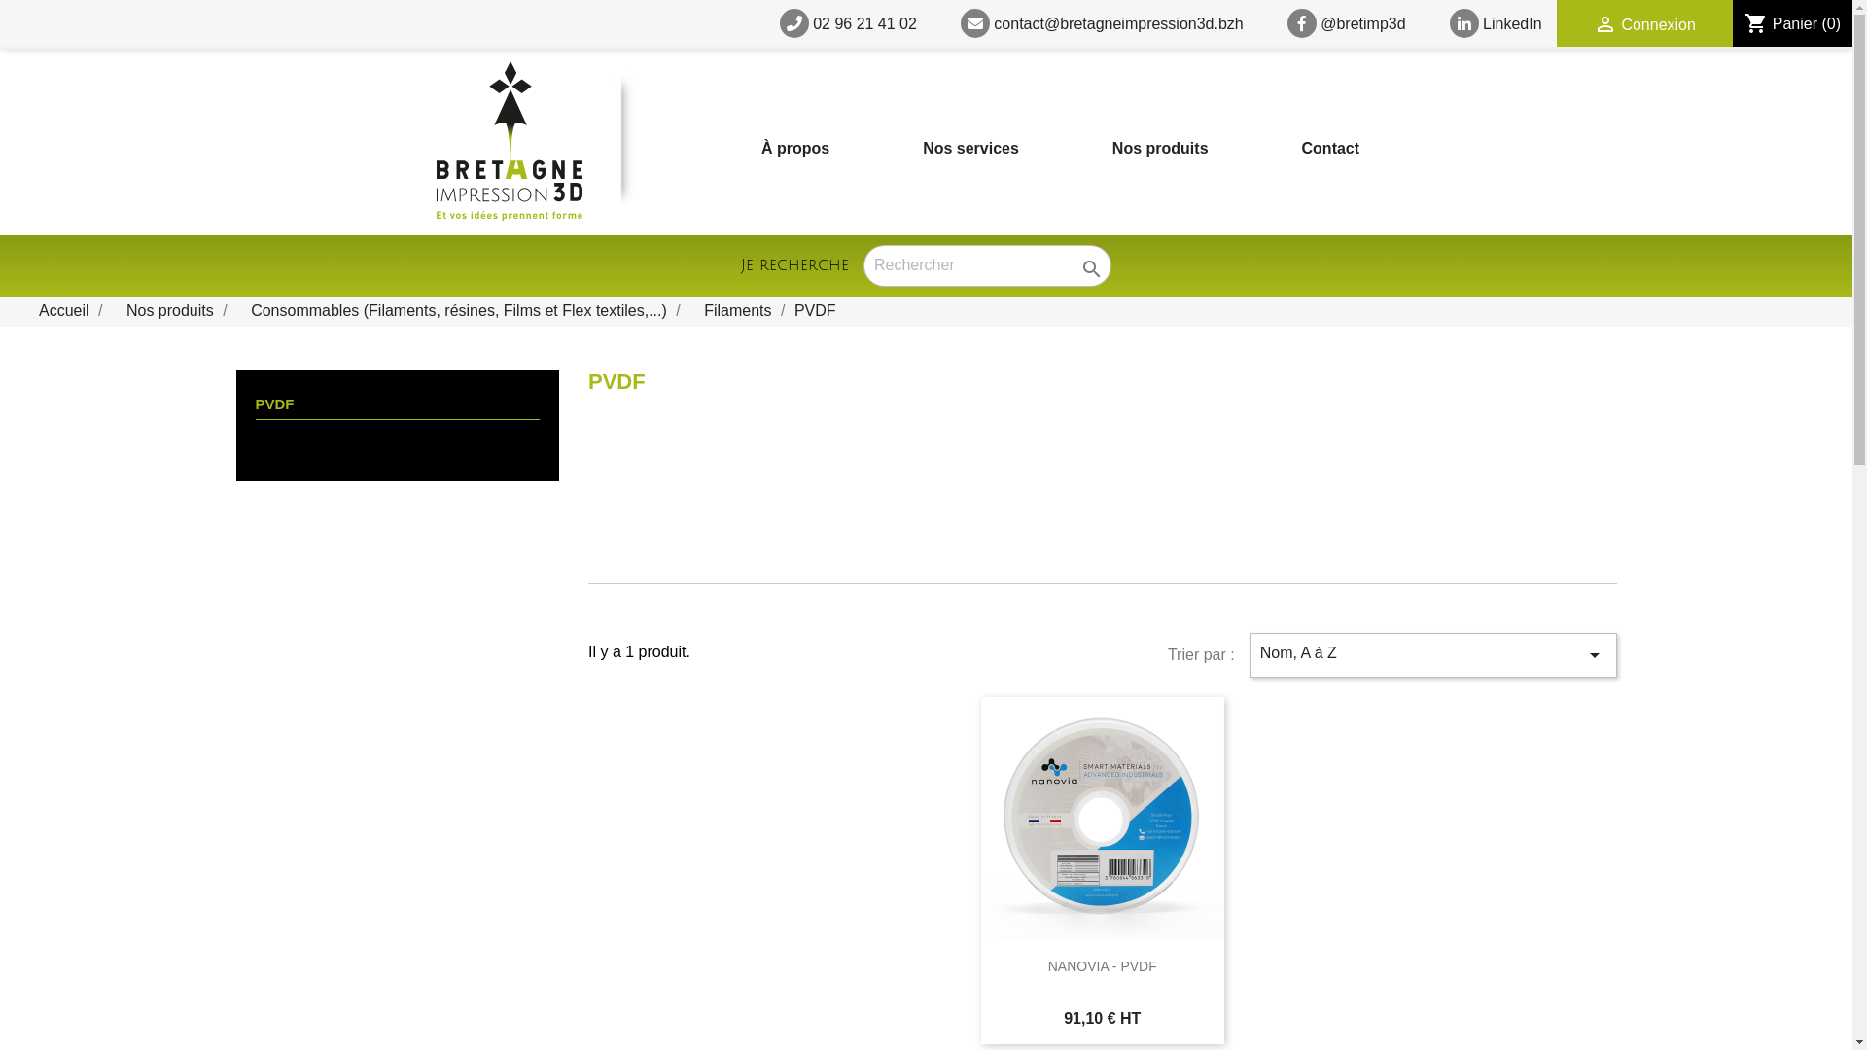 The image size is (1867, 1050). What do you see at coordinates (848, 23) in the screenshot?
I see `02 96 21 41 02` at bounding box center [848, 23].